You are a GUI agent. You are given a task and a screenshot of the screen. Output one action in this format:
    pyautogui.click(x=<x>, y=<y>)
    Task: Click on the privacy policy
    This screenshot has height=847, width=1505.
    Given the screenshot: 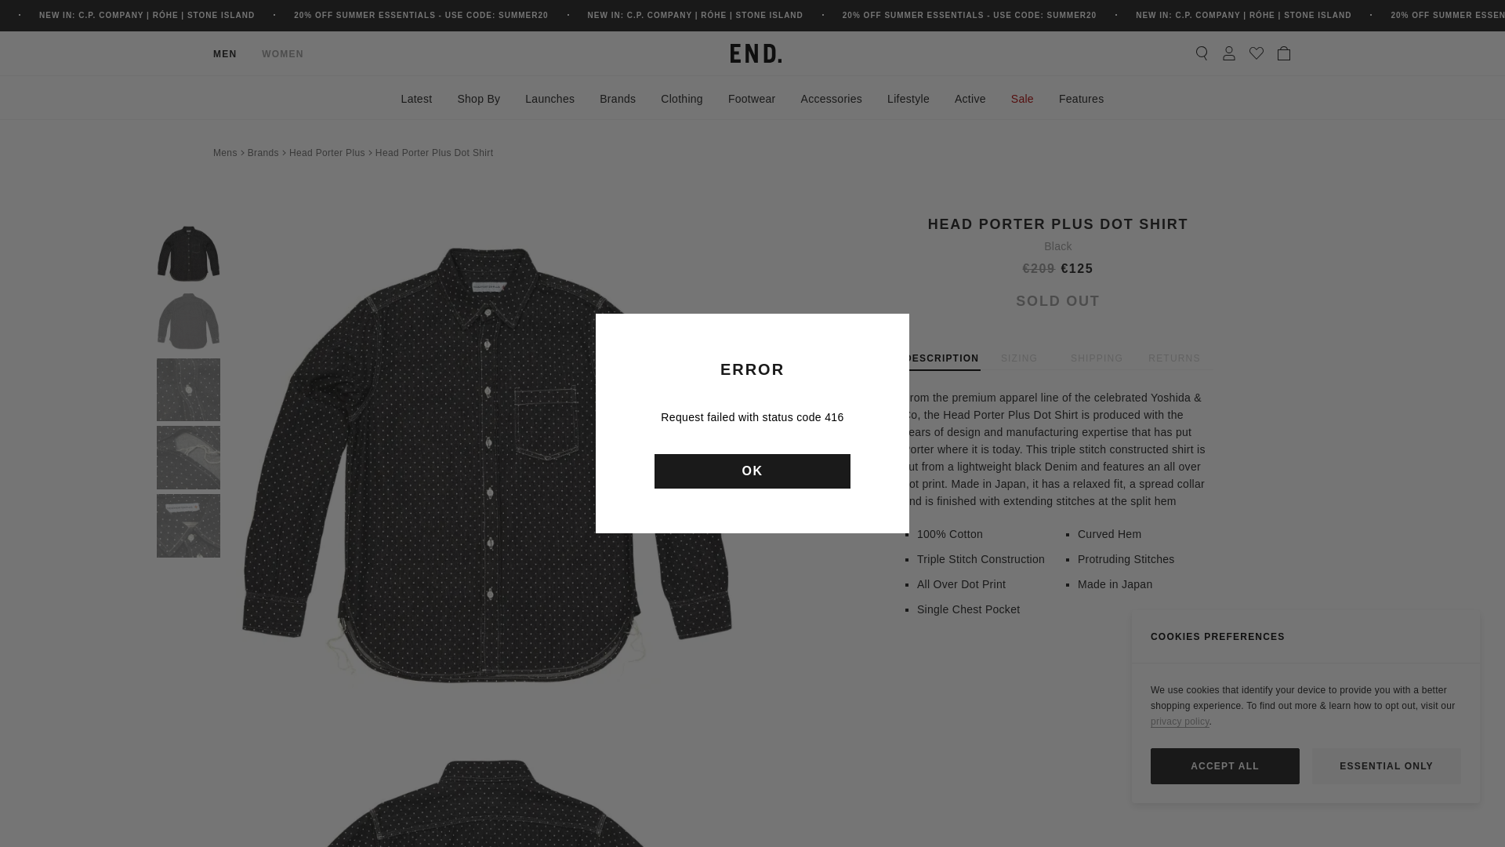 What is the action you would take?
    pyautogui.click(x=1180, y=722)
    